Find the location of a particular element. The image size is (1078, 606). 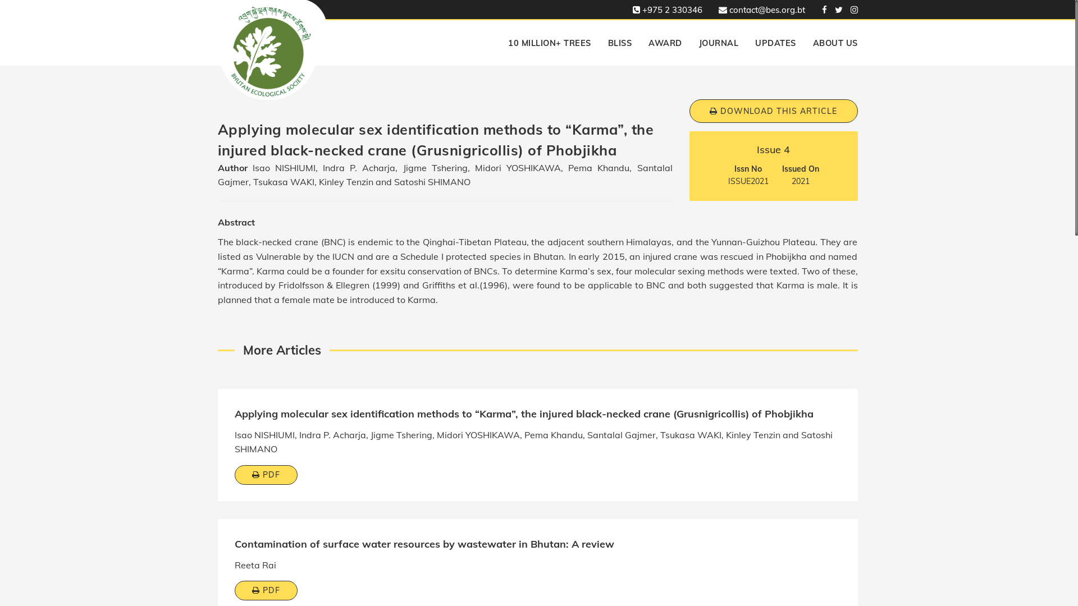

BLISS is located at coordinates (620, 43).